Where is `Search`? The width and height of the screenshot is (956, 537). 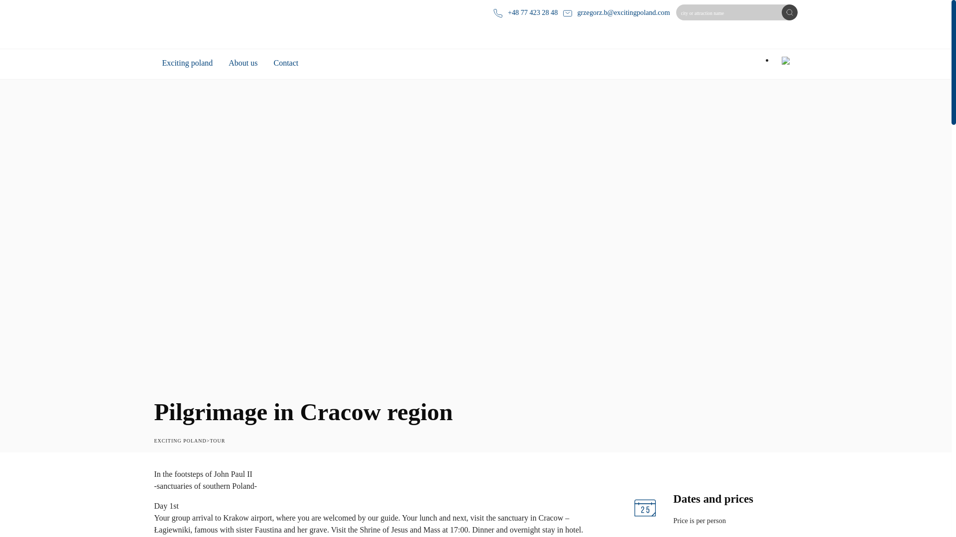
Search is located at coordinates (790, 12).